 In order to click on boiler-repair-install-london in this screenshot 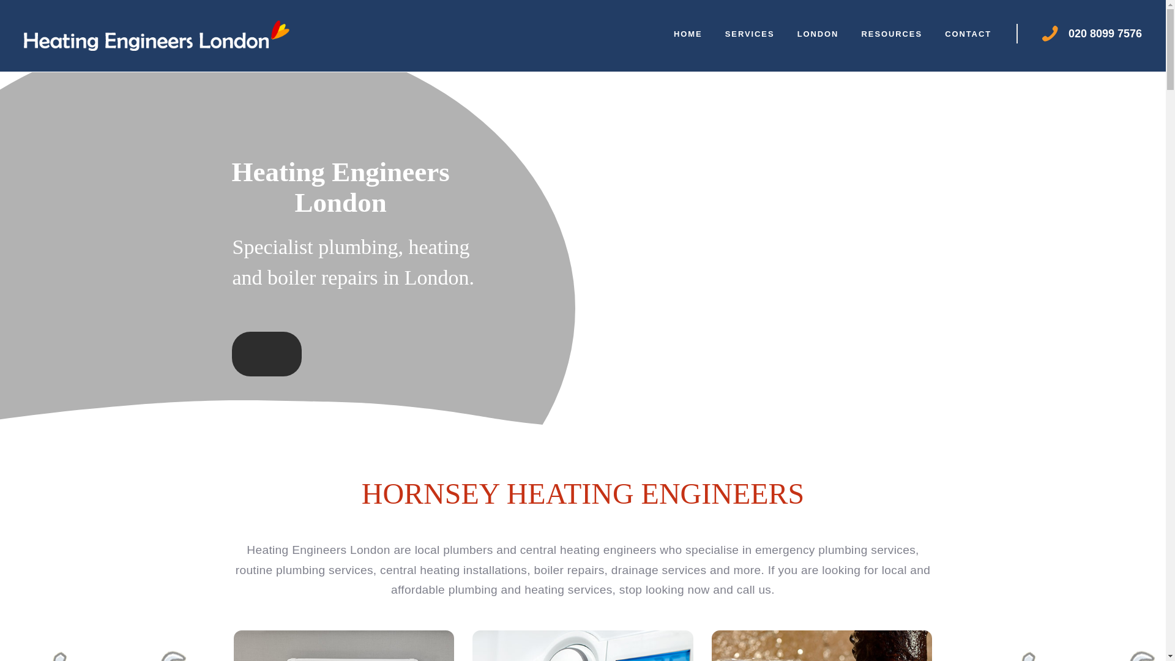, I will do `click(583, 646)`.